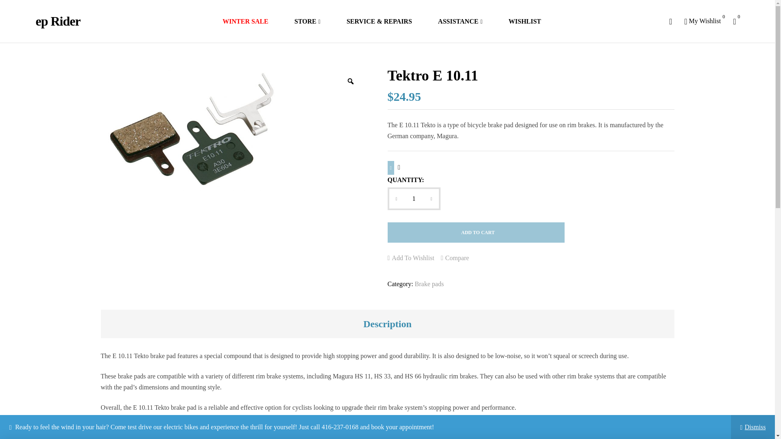 This screenshot has height=439, width=781. What do you see at coordinates (191, 129) in the screenshot?
I see `ep Rider` at bounding box center [191, 129].